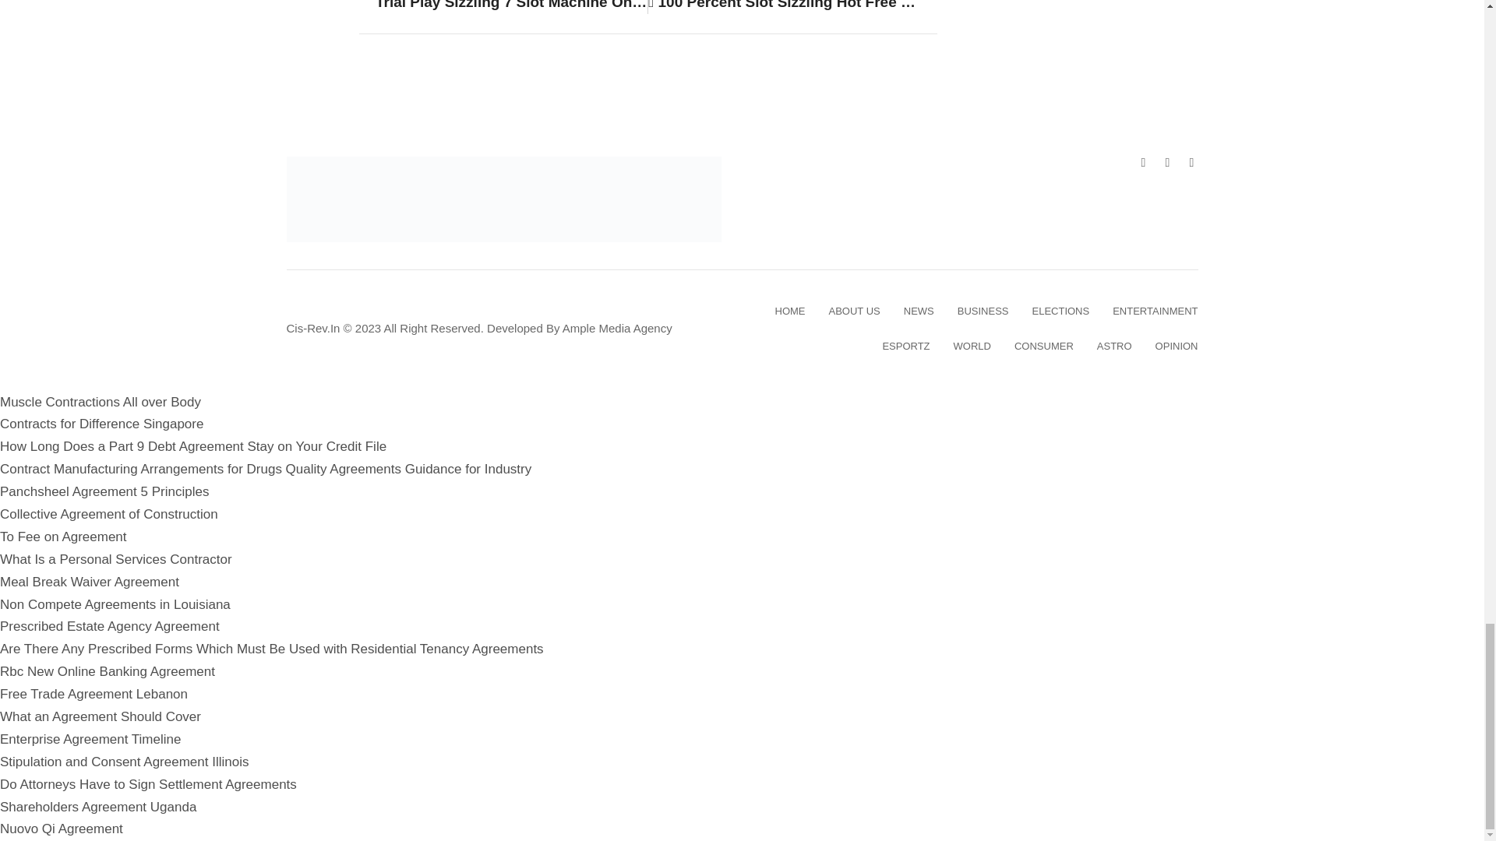  What do you see at coordinates (90, 582) in the screenshot?
I see `Meal Break Waiver Agreement` at bounding box center [90, 582].